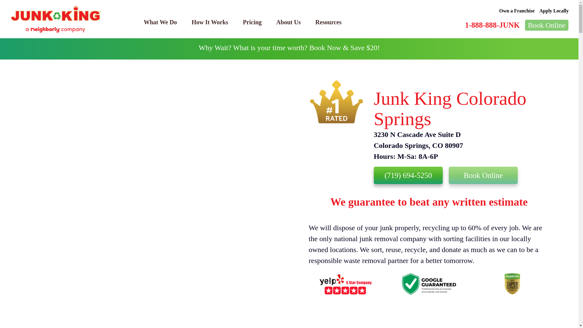 The image size is (583, 328). I want to click on 1-888-888-JUNK, so click(492, 25).